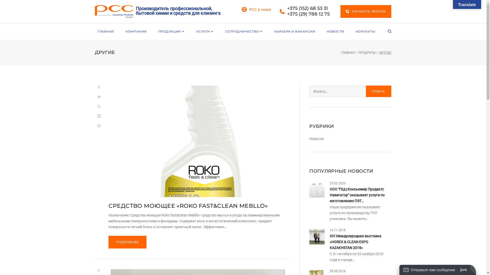 This screenshot has height=275, width=490. I want to click on Skip to content, so click(0, 0).